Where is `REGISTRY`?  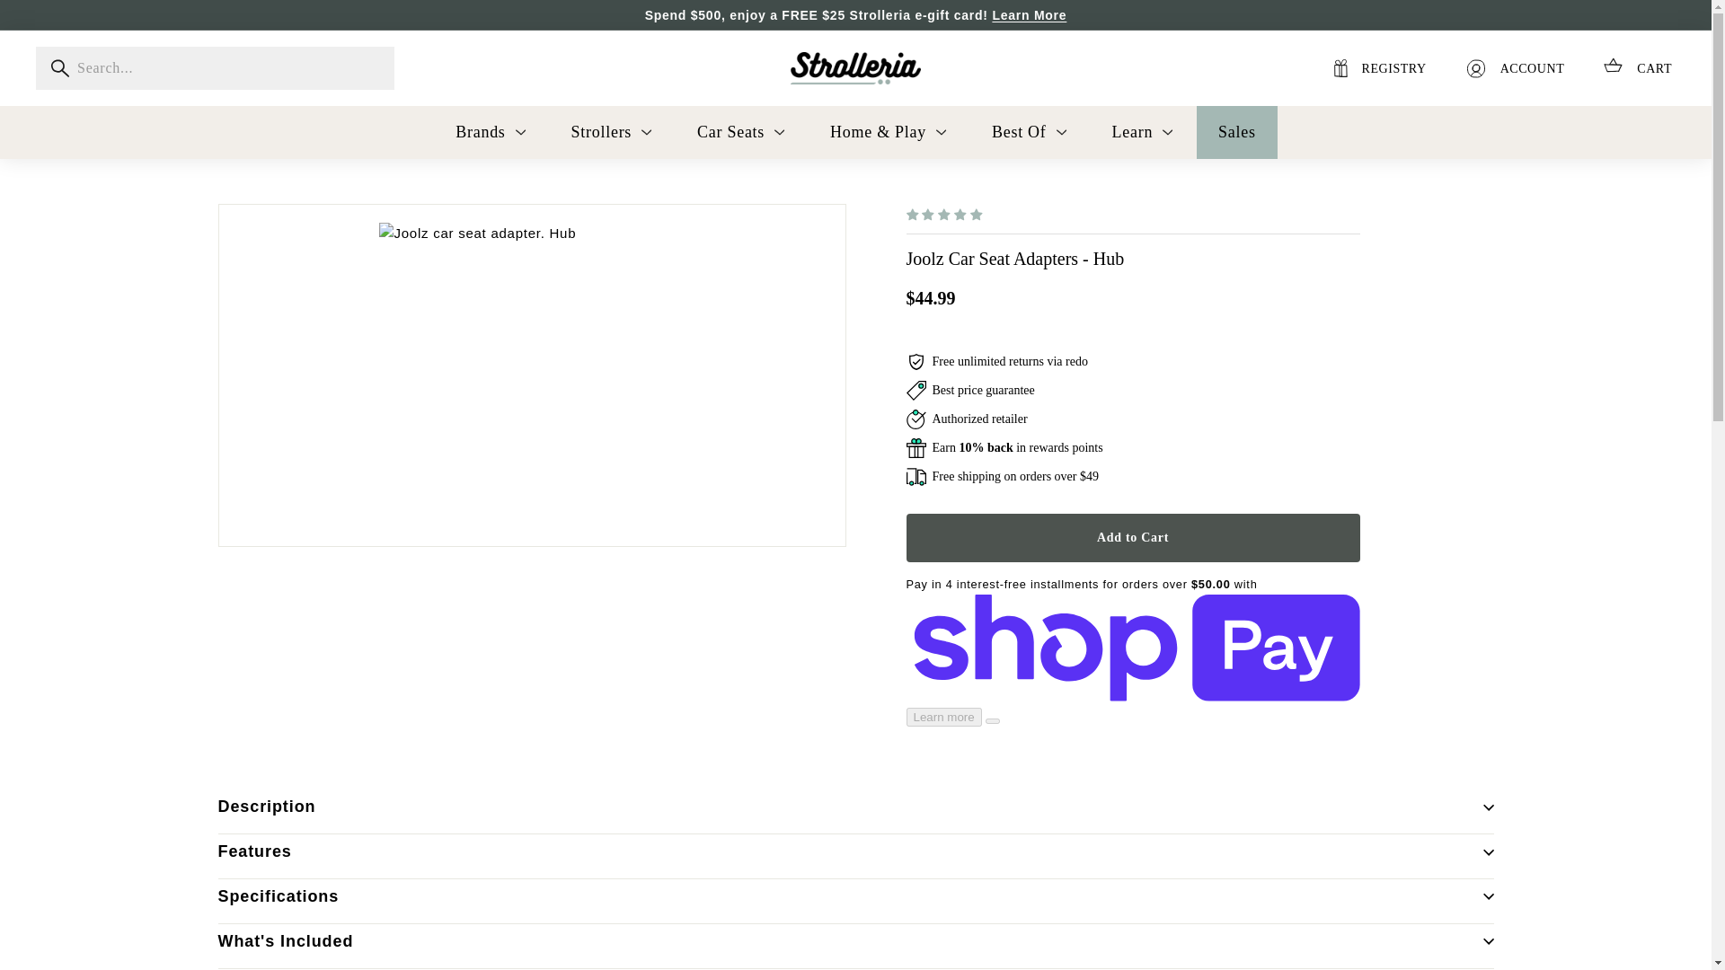 REGISTRY is located at coordinates (1380, 68).